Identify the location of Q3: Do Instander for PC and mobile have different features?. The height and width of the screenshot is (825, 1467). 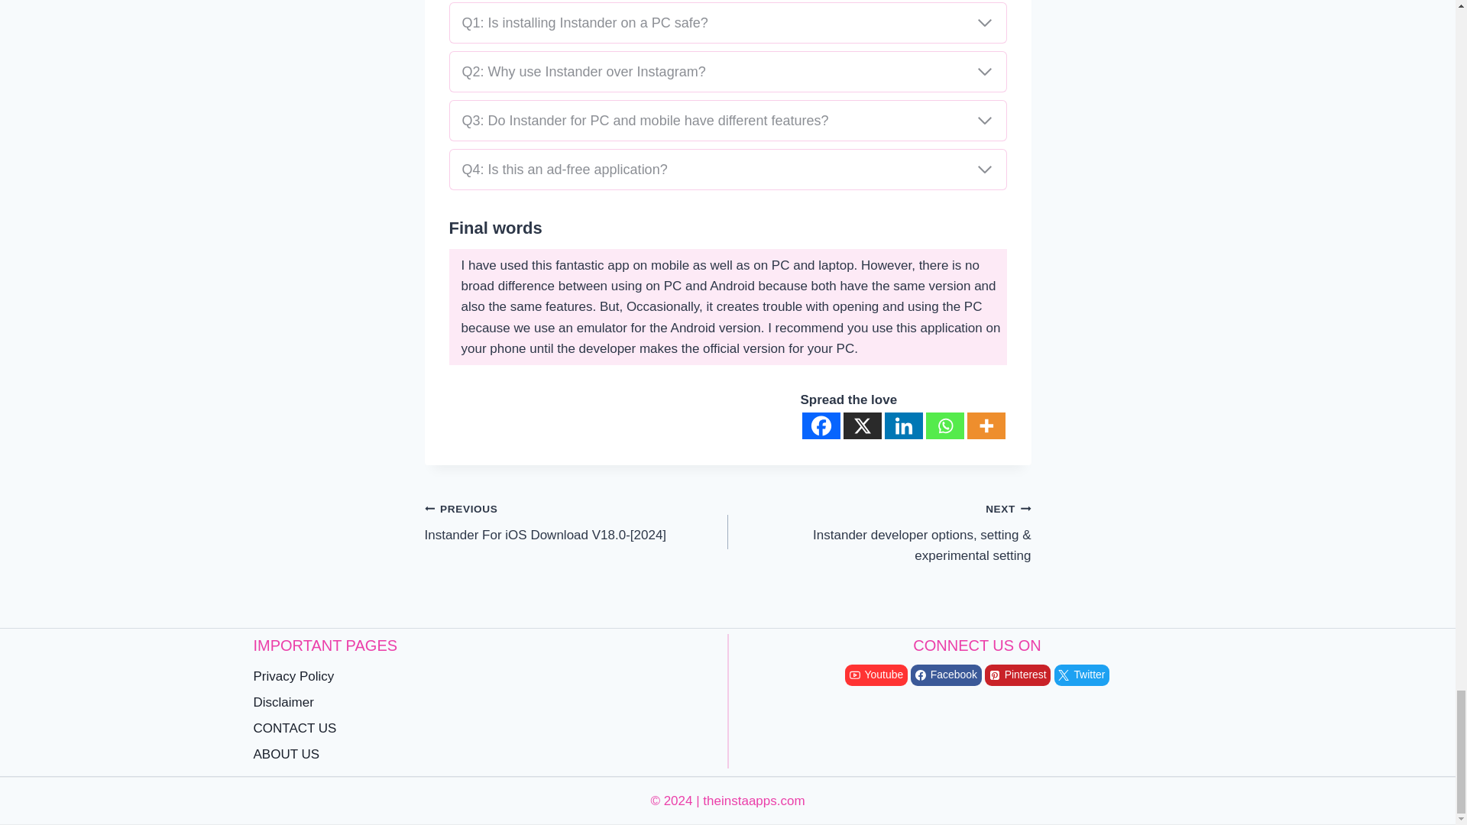
(727, 120).